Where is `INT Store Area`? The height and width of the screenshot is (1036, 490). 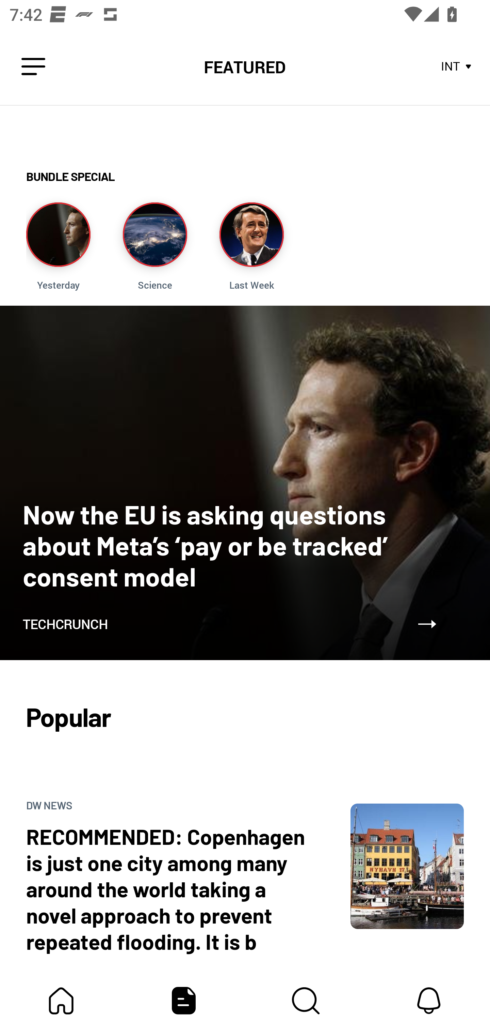
INT Store Area is located at coordinates (457, 67).